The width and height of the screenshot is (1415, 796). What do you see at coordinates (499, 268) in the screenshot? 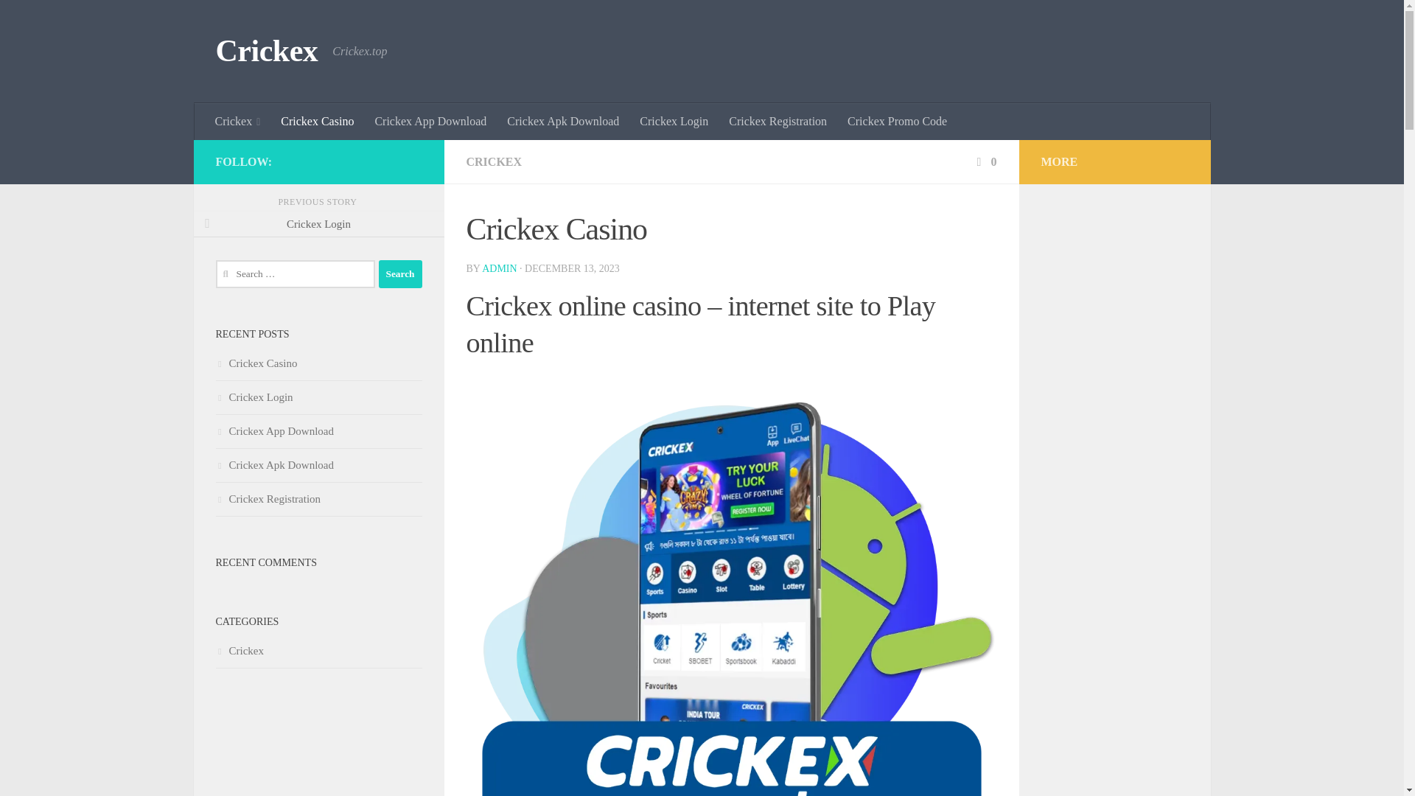
I see `Posts by admin` at bounding box center [499, 268].